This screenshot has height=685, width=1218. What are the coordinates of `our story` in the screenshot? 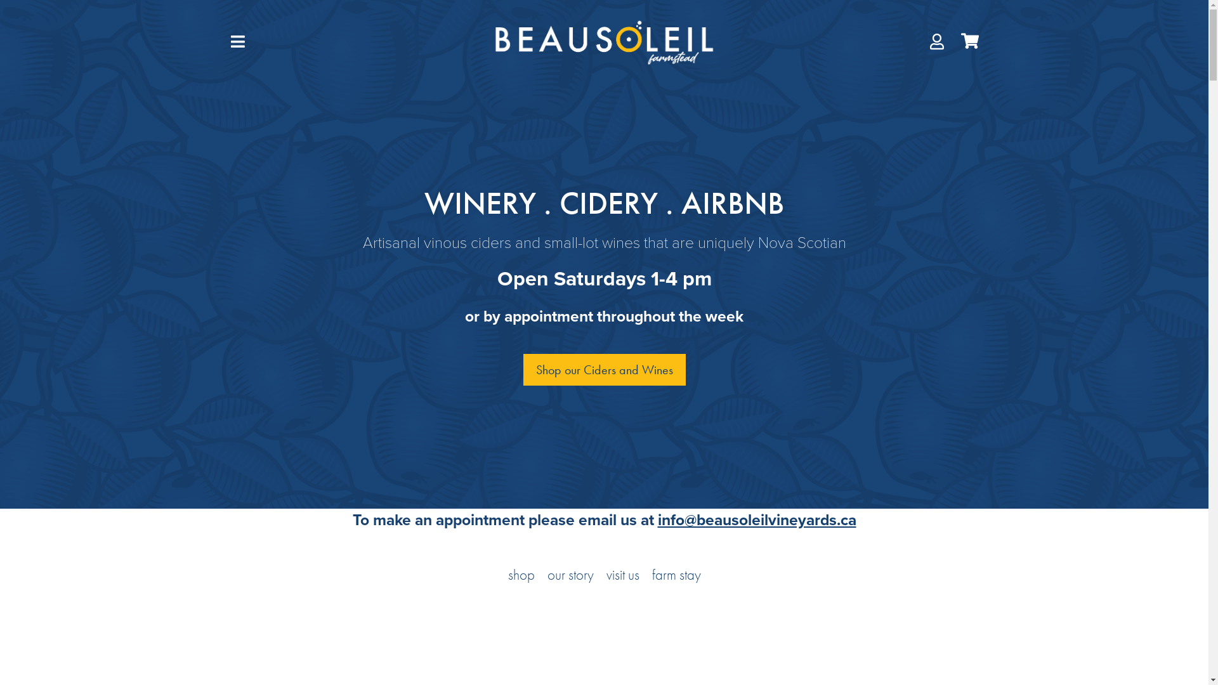 It's located at (570, 575).